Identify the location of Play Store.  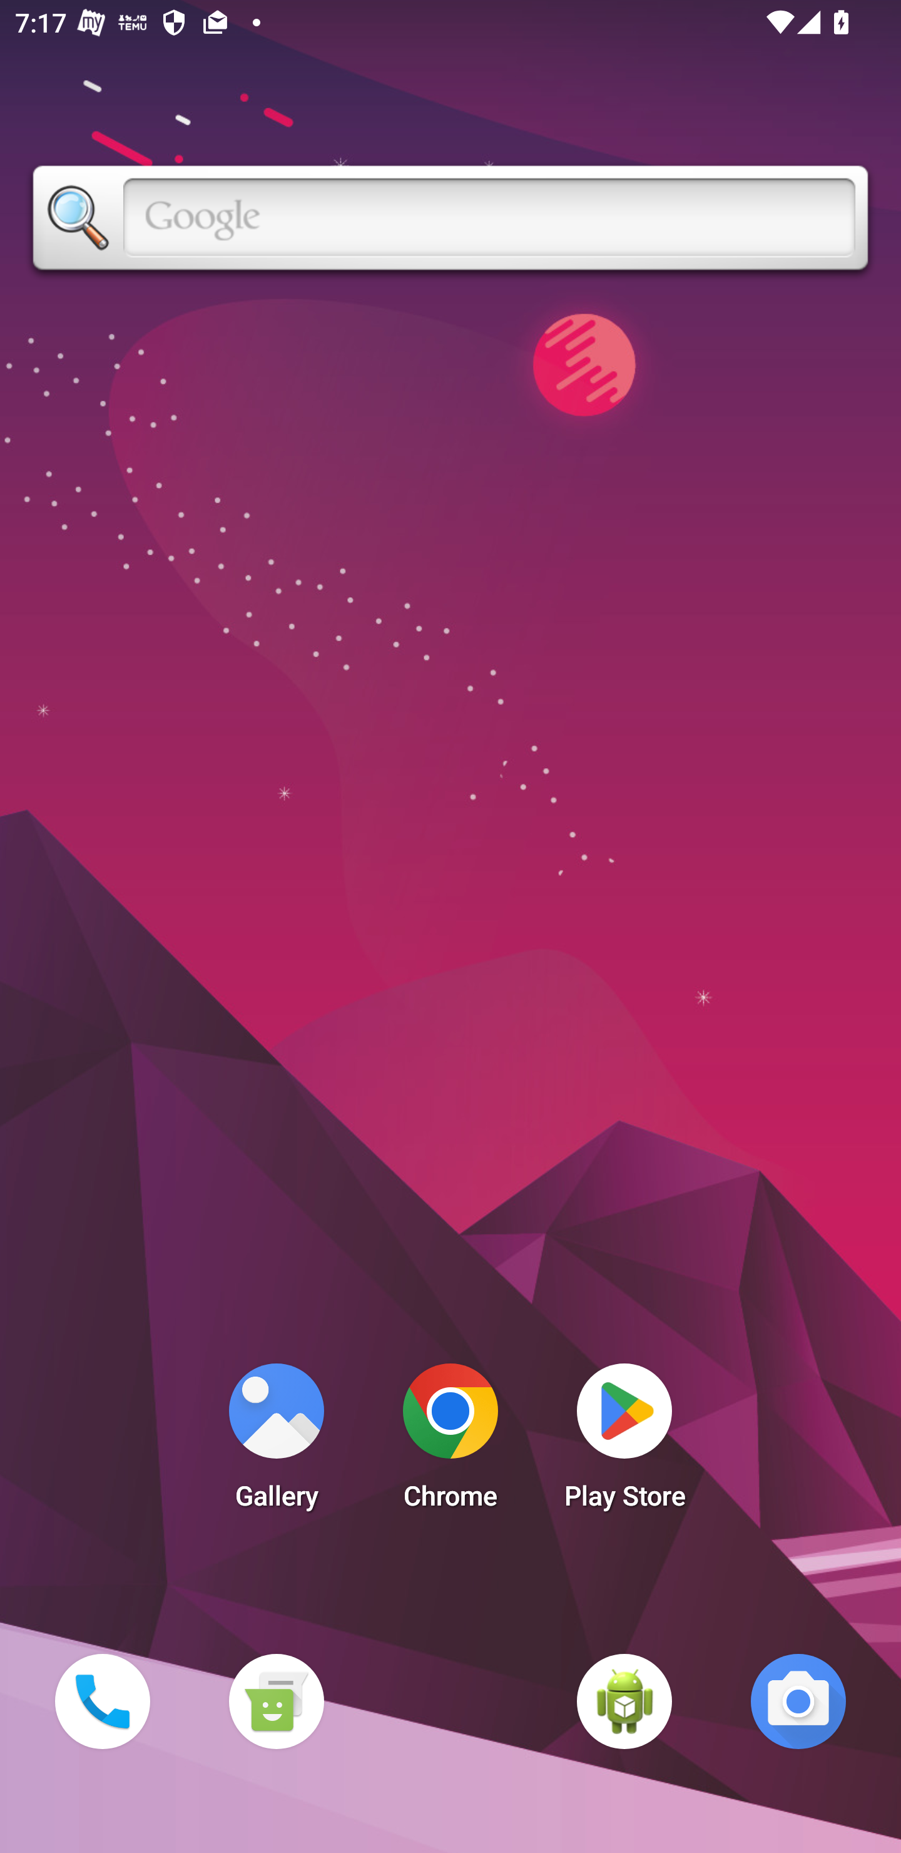
(624, 1442).